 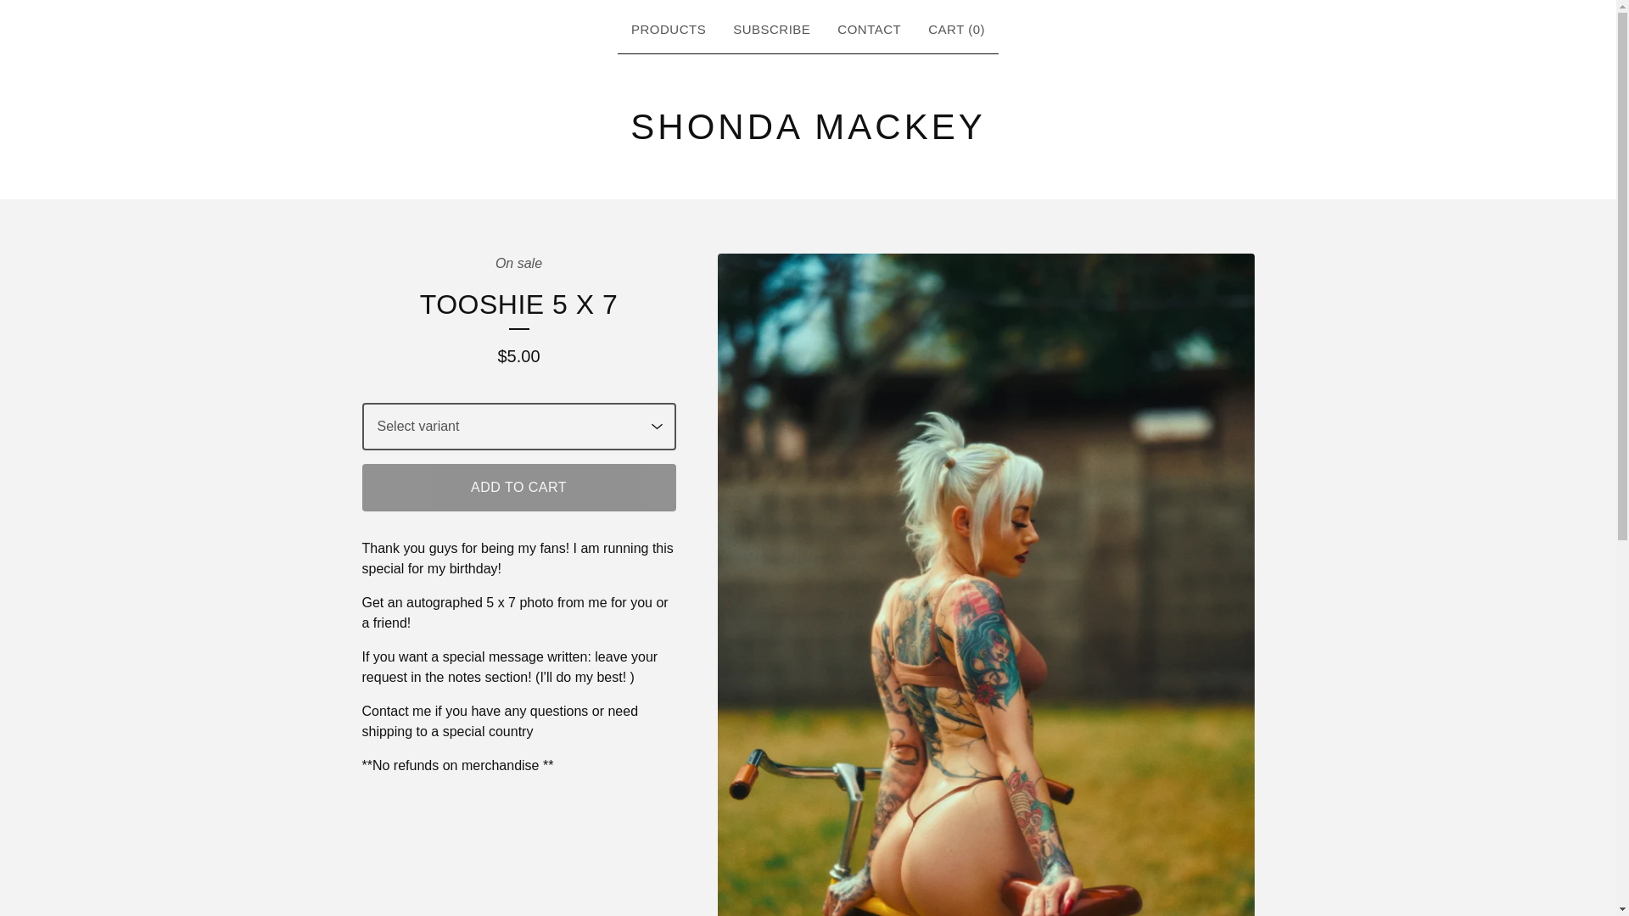 I want to click on Home, so click(x=808, y=126).